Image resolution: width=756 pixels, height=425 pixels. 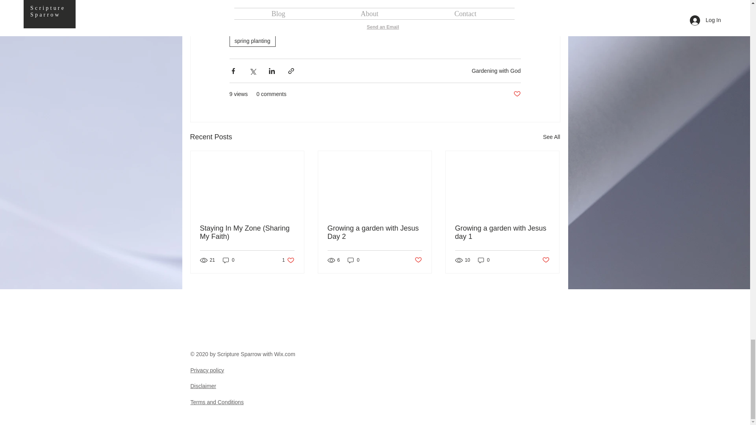 What do you see at coordinates (368, 26) in the screenshot?
I see `Bible Crafting` at bounding box center [368, 26].